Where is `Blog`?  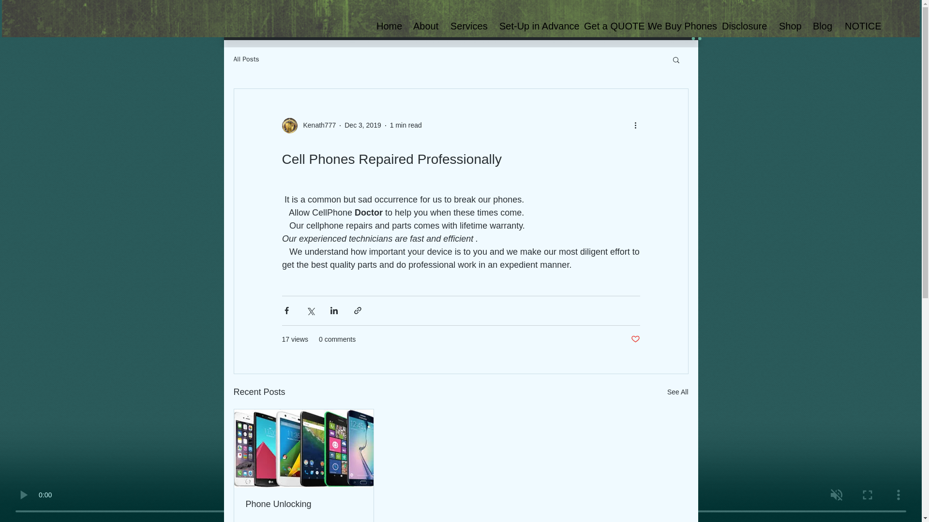
Blog is located at coordinates (822, 26).